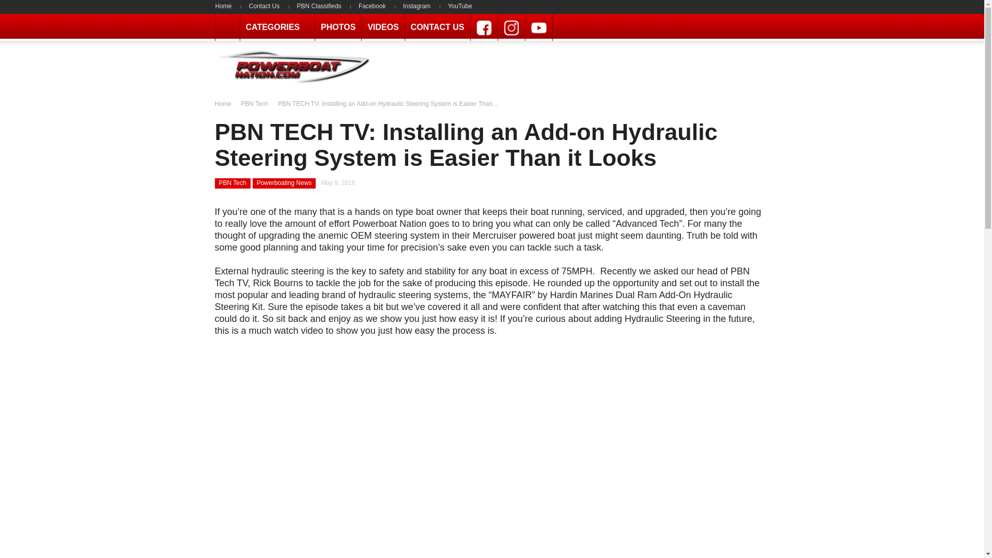 This screenshot has width=992, height=558. I want to click on PBN Classifieds, so click(319, 6).